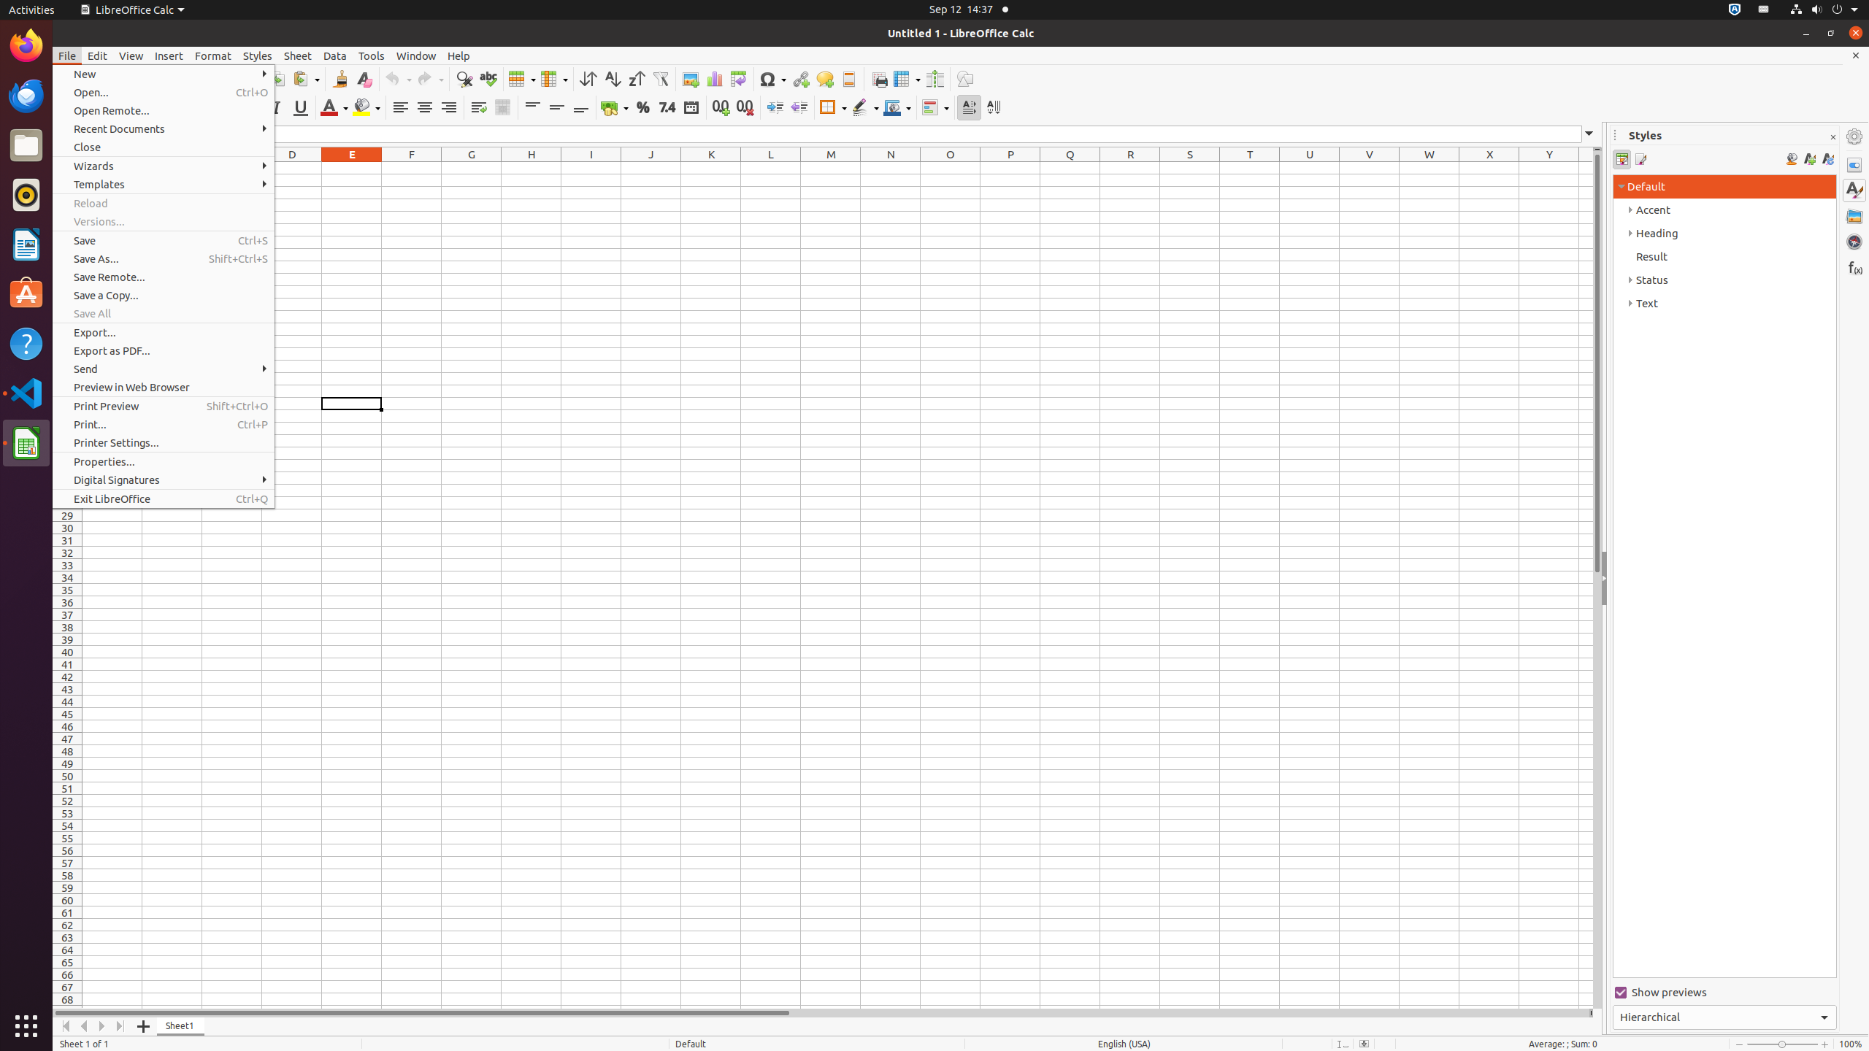 Image resolution: width=1869 pixels, height=1051 pixels. I want to click on Edit, so click(98, 55).